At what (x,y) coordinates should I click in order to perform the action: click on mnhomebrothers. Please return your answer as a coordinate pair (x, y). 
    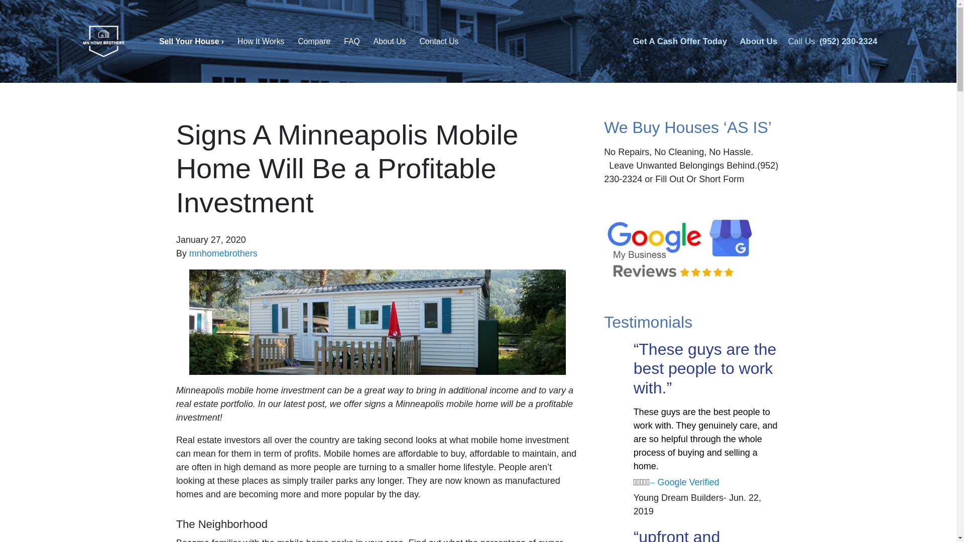
    Looking at the image, I should click on (223, 253).